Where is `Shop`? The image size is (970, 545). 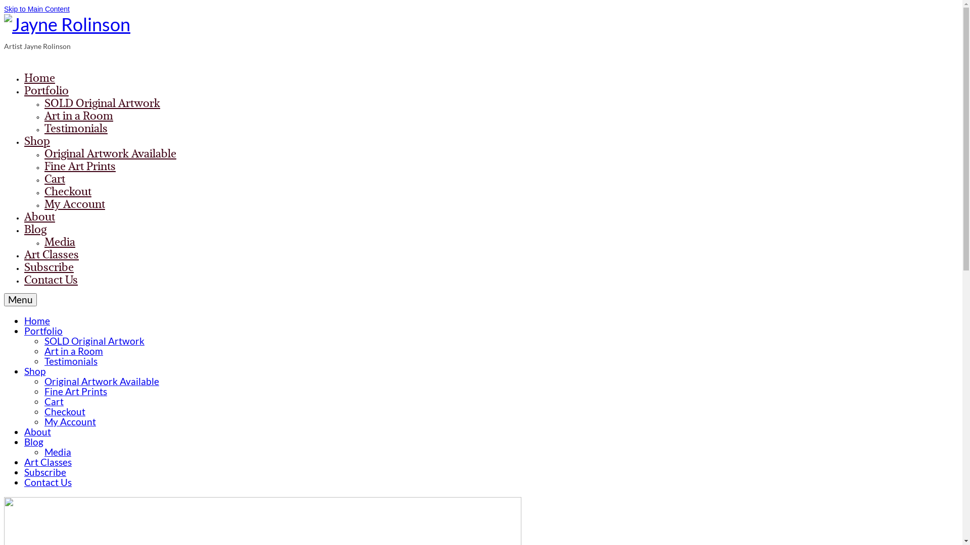
Shop is located at coordinates (35, 371).